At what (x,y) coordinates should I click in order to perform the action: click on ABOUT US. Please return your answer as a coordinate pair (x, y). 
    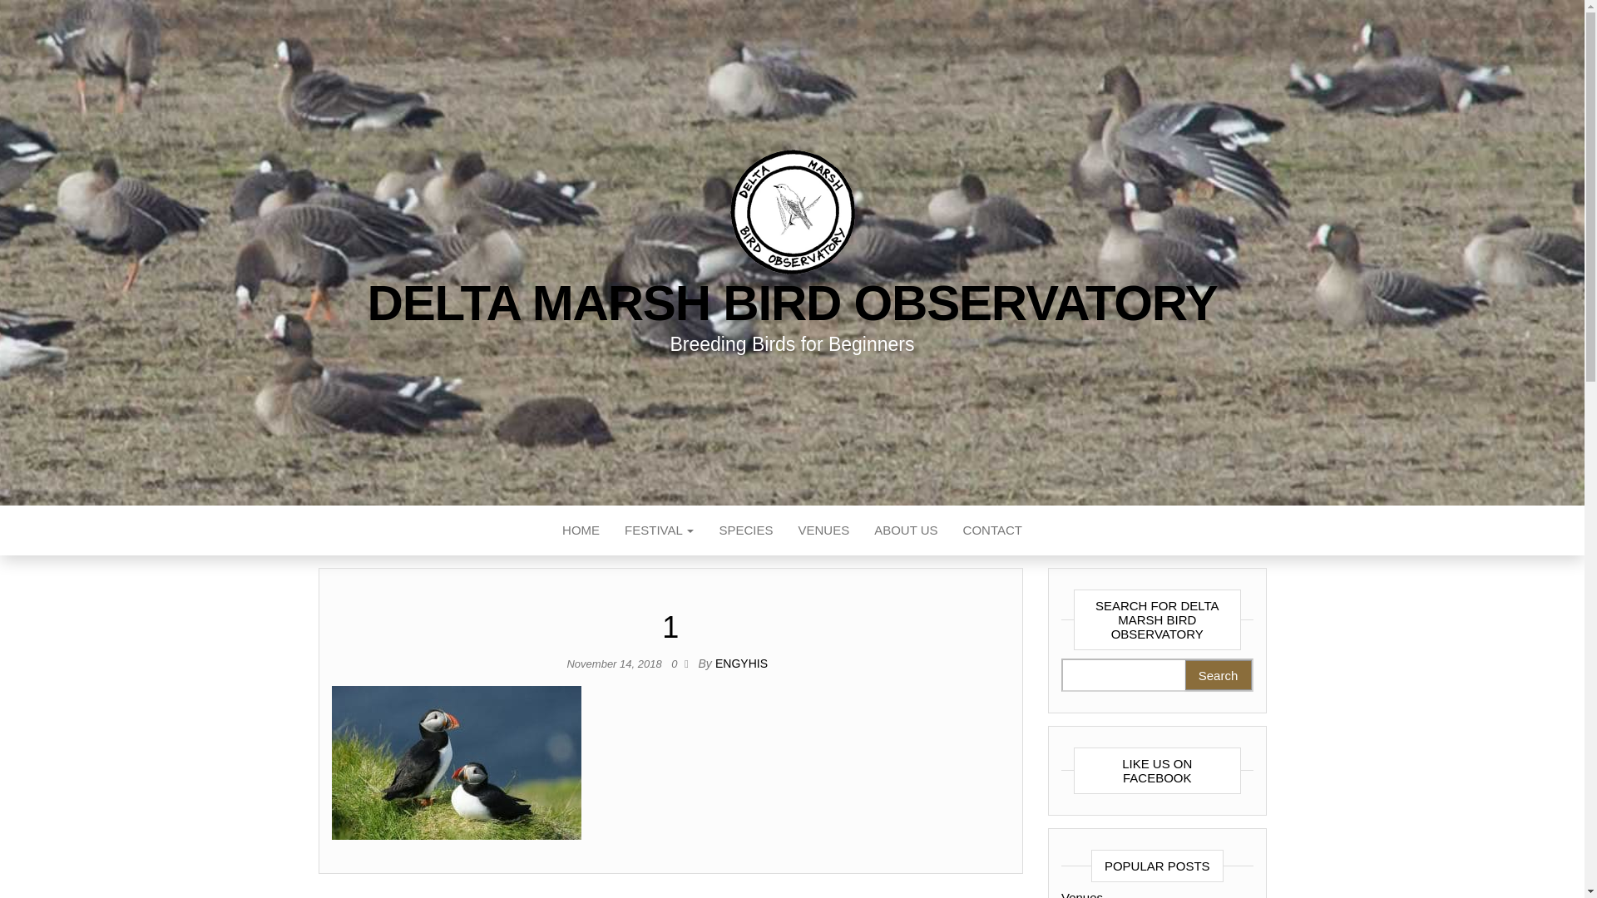
    Looking at the image, I should click on (906, 530).